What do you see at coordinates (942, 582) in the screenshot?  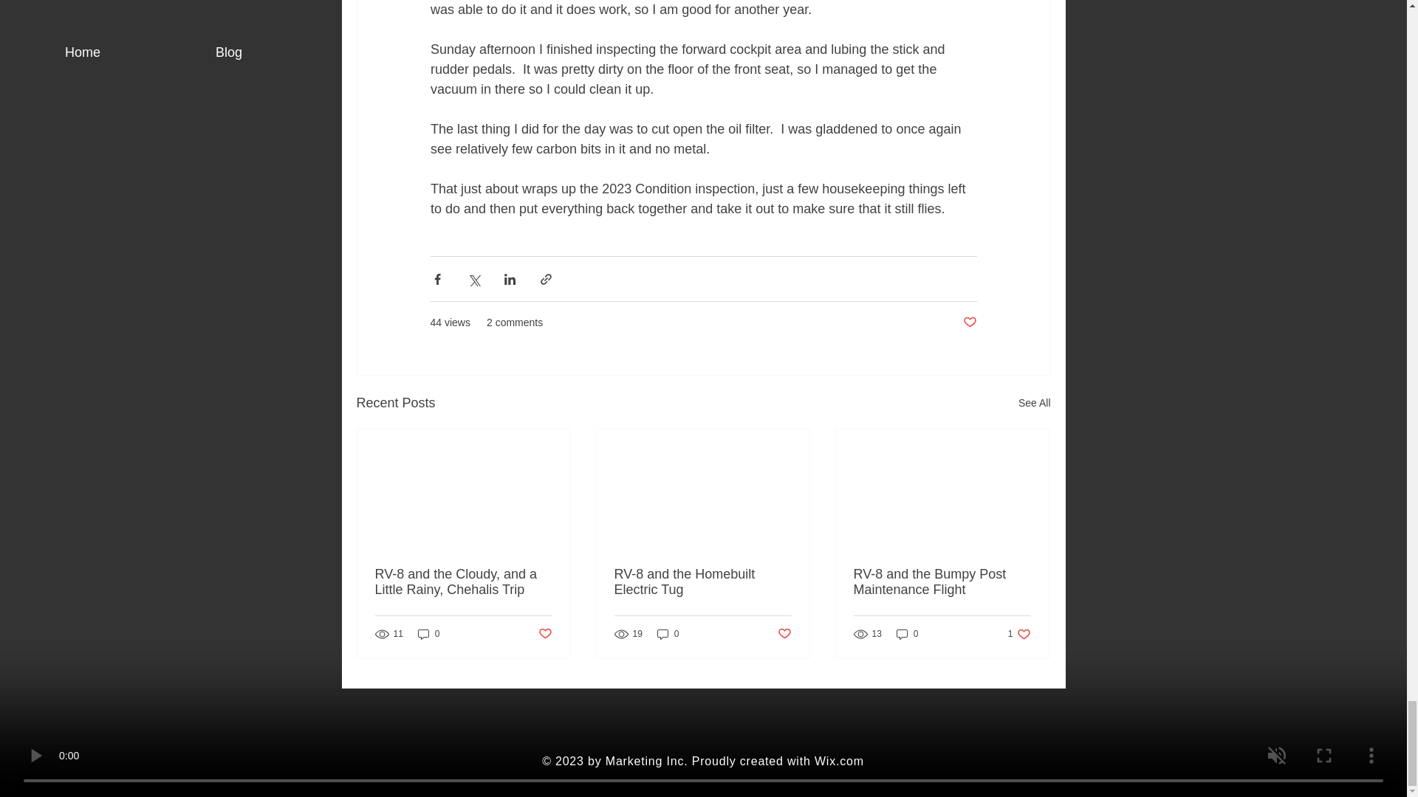 I see `Wix.com` at bounding box center [942, 582].